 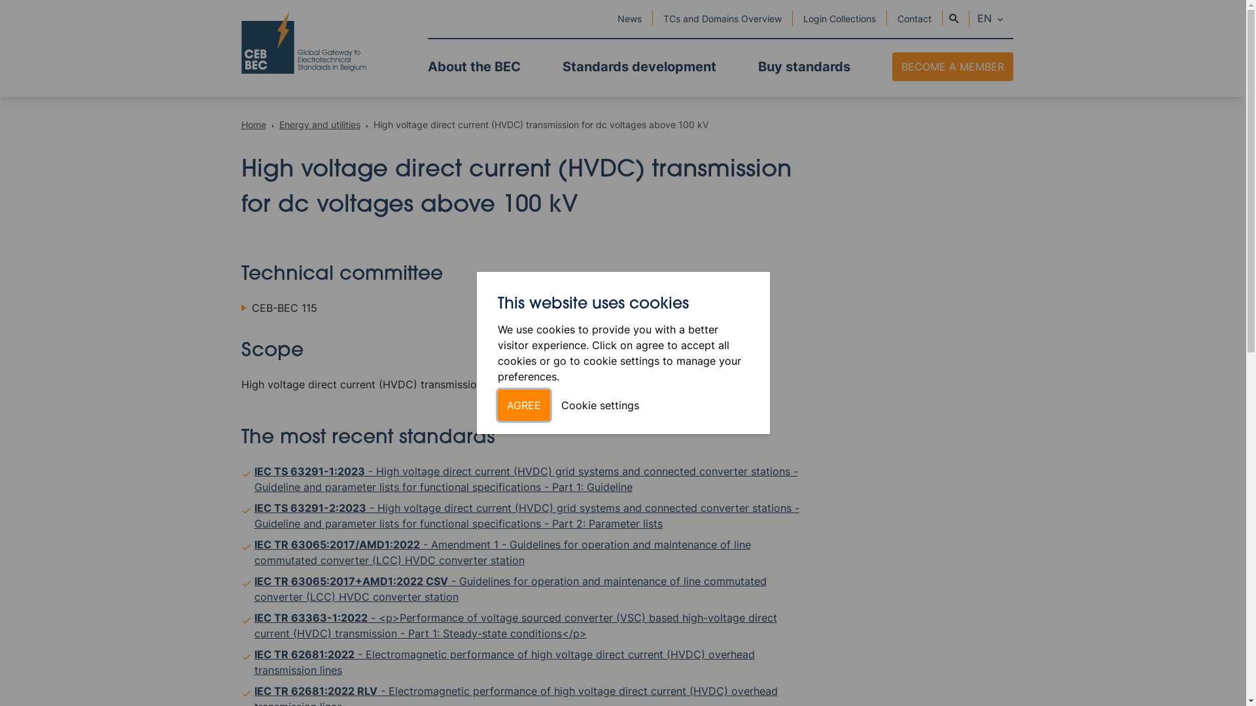 What do you see at coordinates (254, 124) in the screenshot?
I see `Home` at bounding box center [254, 124].